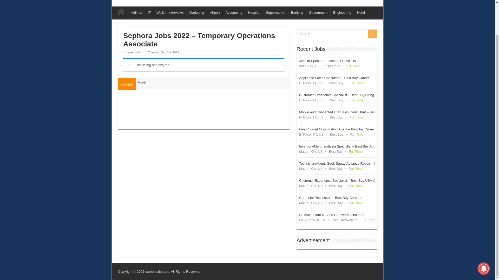 The width and height of the screenshot is (499, 280). Describe the element at coordinates (337, 34) in the screenshot. I see `Search` at that location.